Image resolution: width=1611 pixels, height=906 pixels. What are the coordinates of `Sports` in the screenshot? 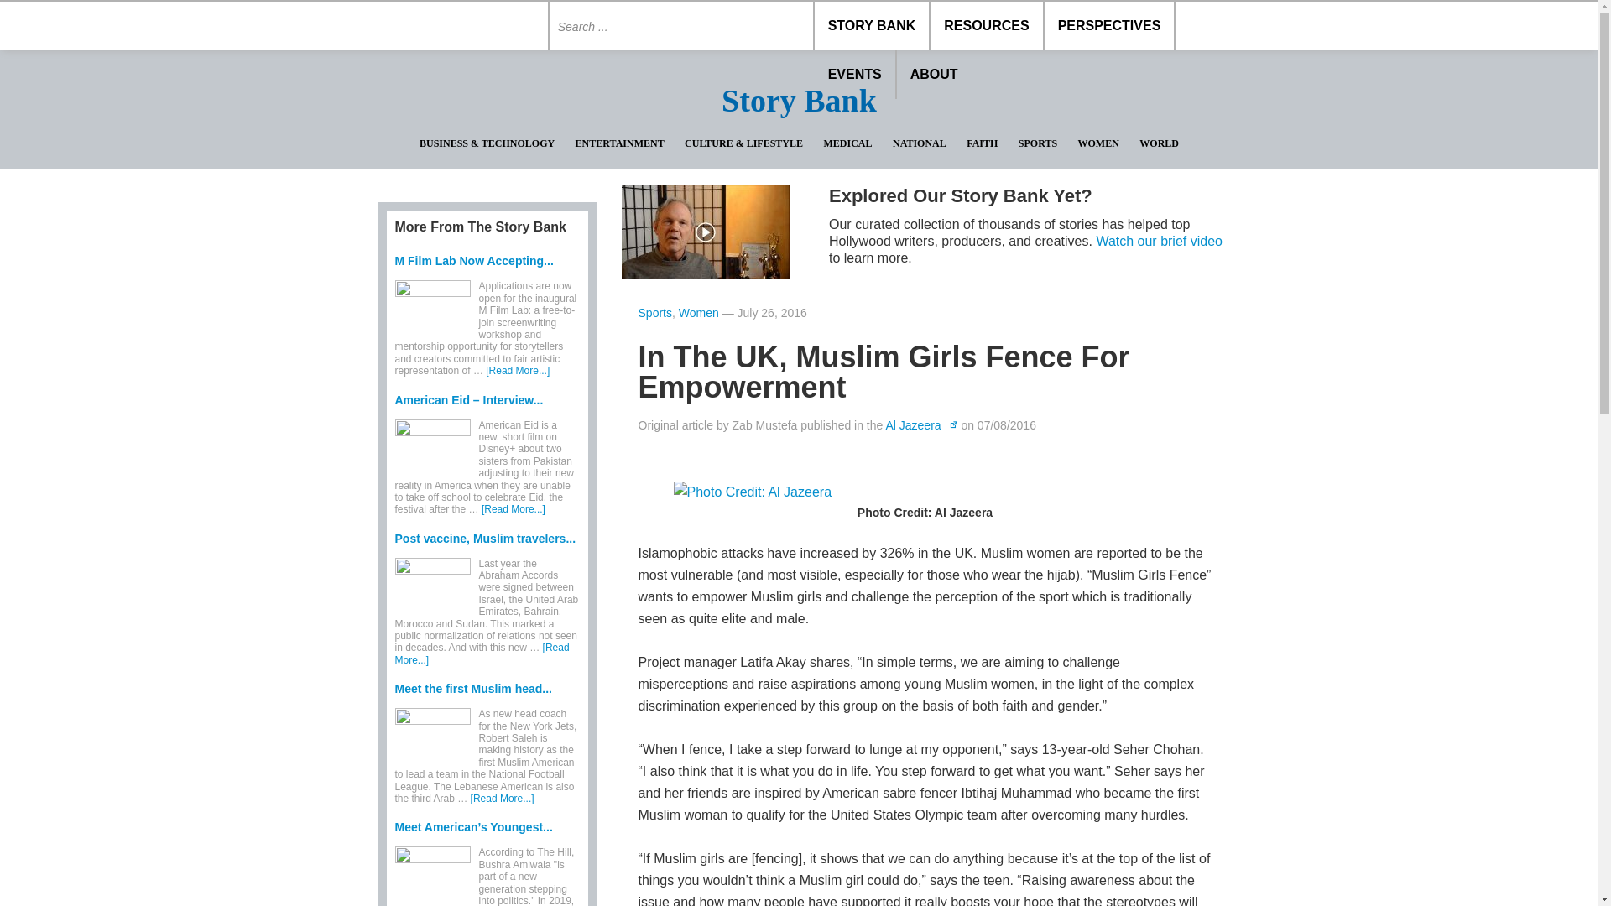 It's located at (654, 313).